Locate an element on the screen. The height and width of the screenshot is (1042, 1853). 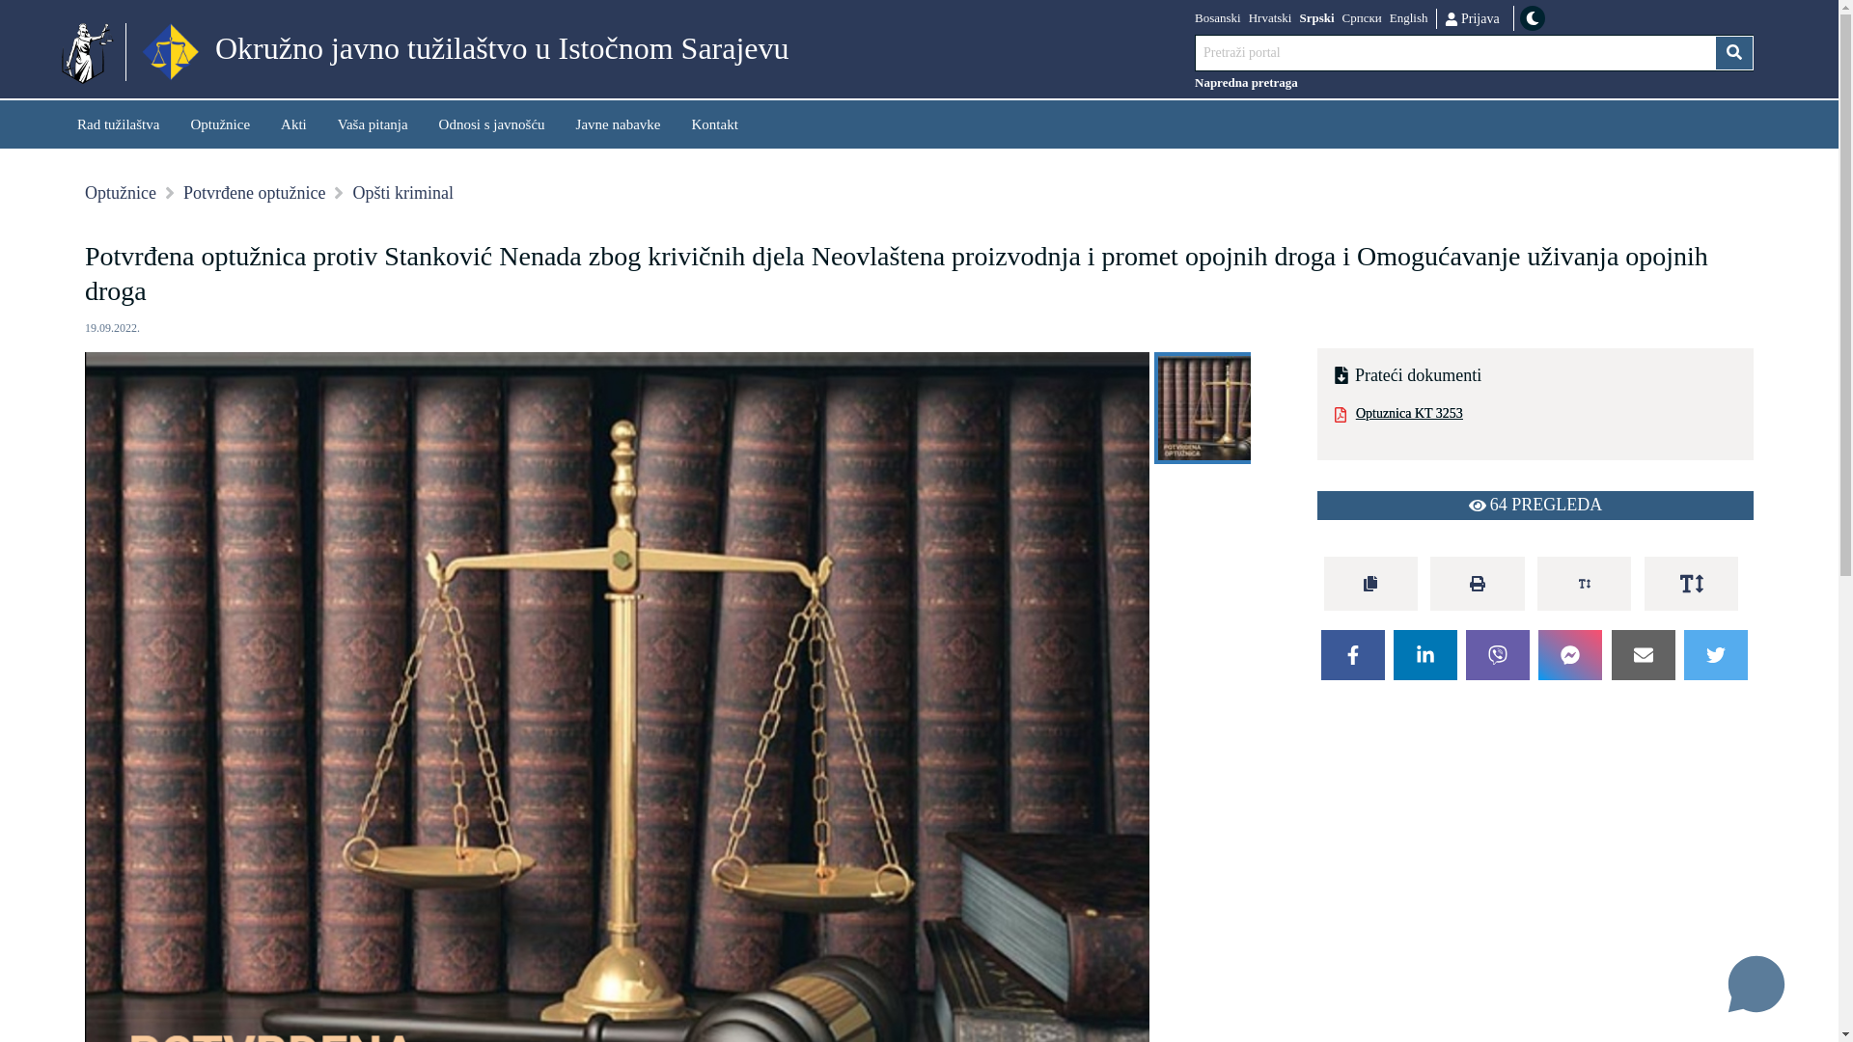
Napredna pretraga is located at coordinates (1475, 83).